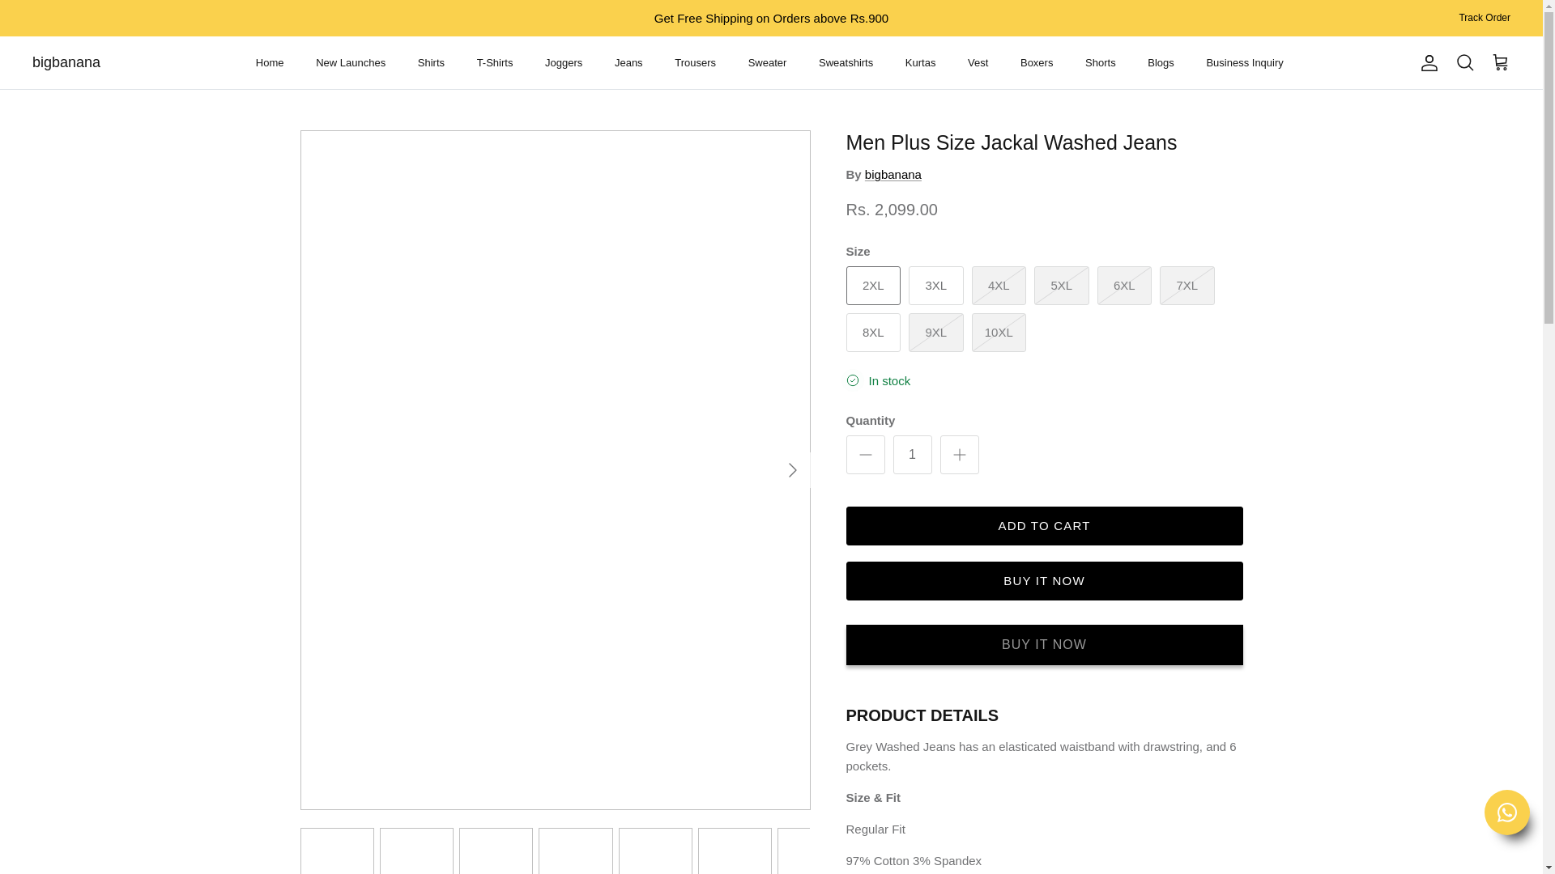  What do you see at coordinates (1037, 63) in the screenshot?
I see `Boxers` at bounding box center [1037, 63].